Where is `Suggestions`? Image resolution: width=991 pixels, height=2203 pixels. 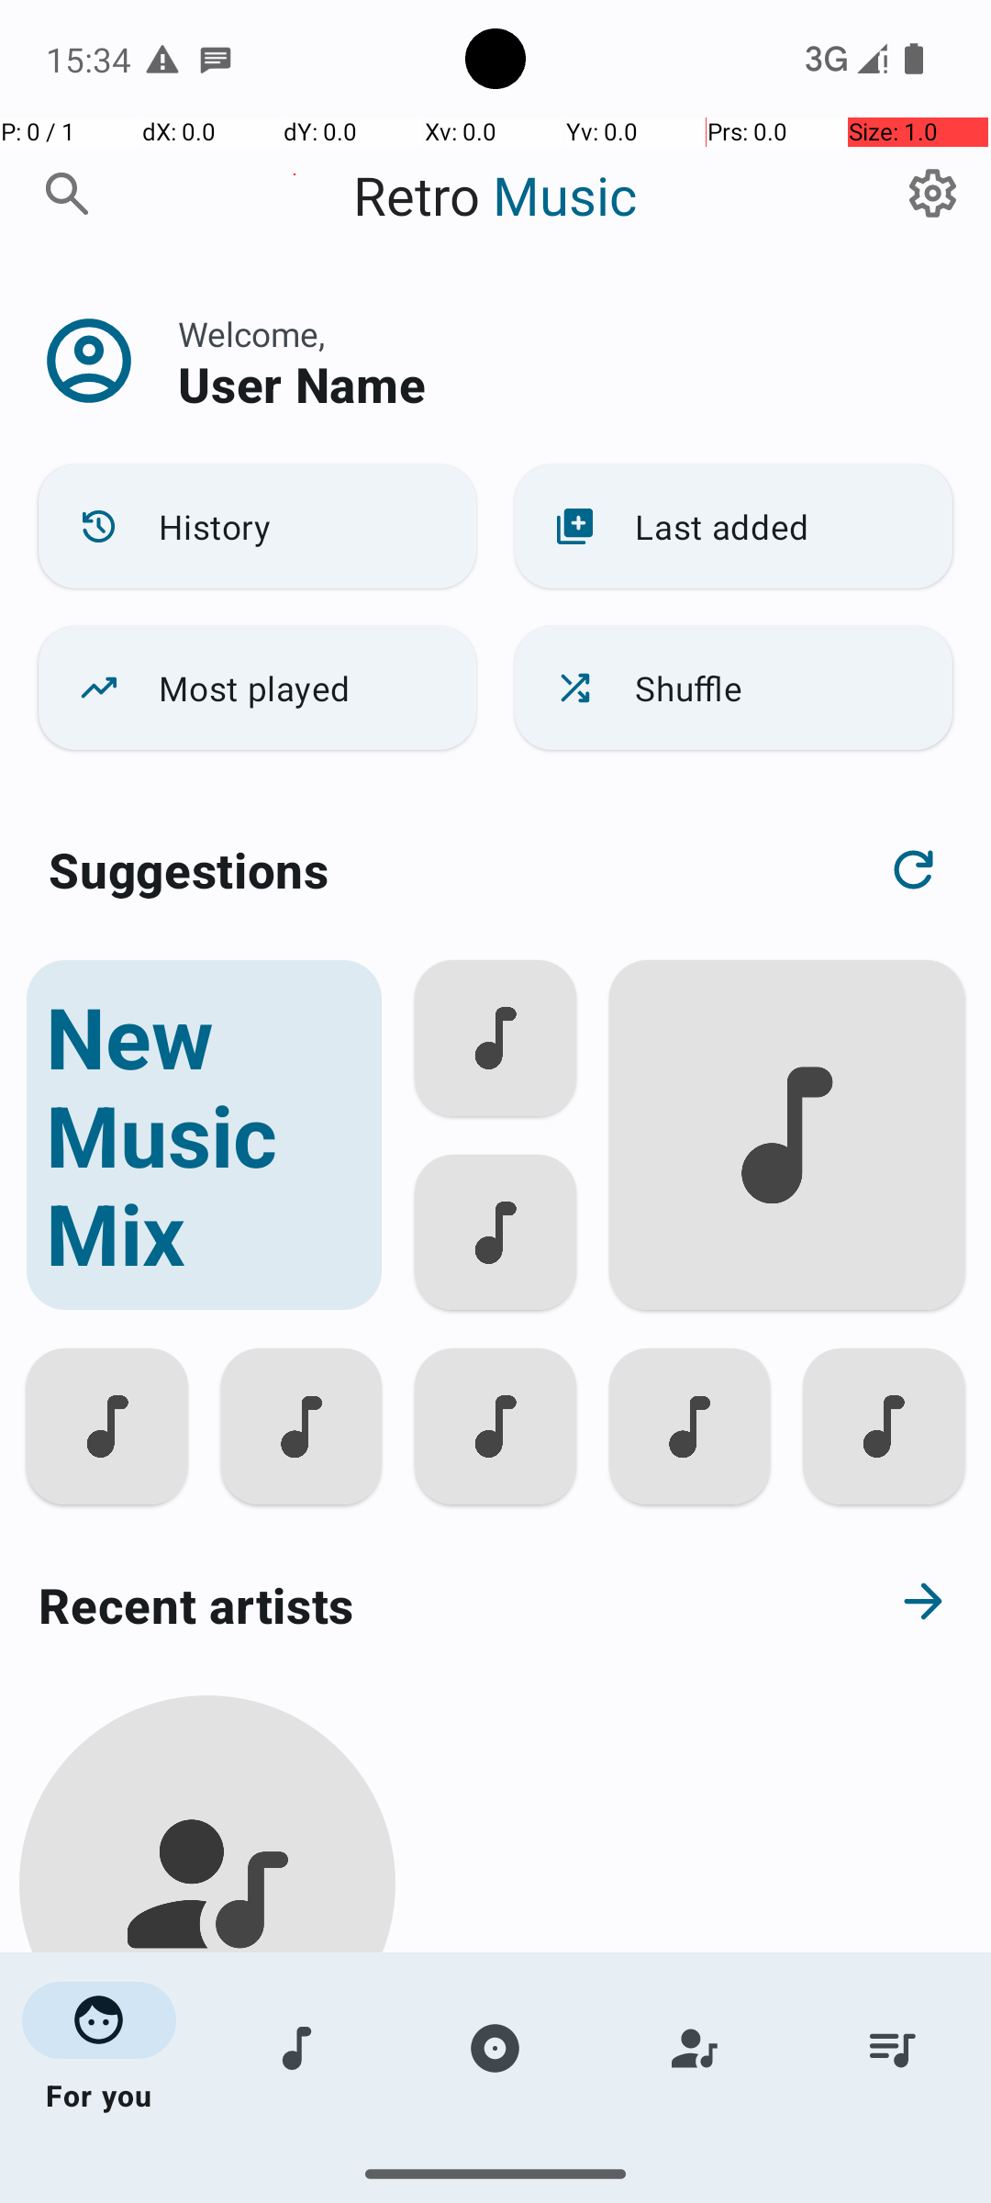
Suggestions is located at coordinates (189, 870).